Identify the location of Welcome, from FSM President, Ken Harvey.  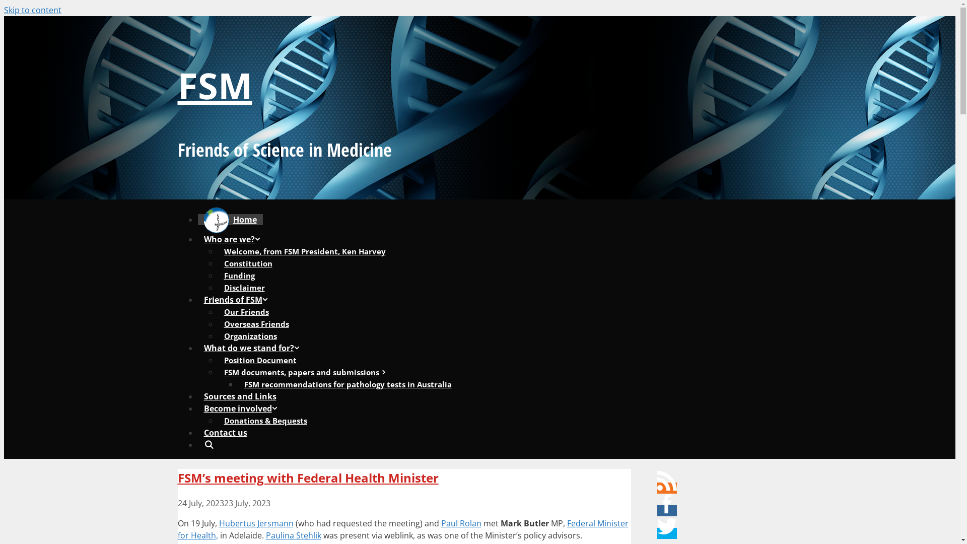
(304, 251).